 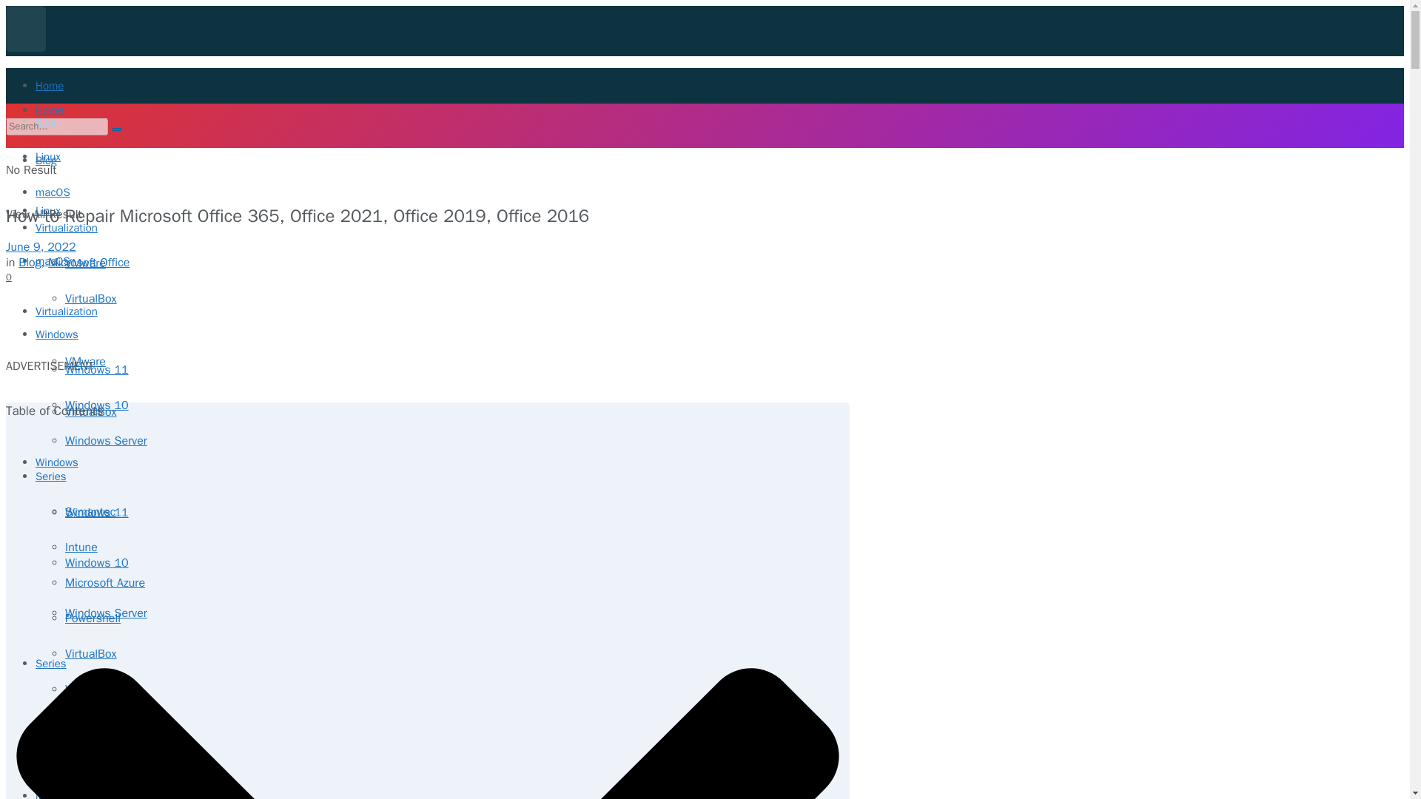 What do you see at coordinates (48, 157) in the screenshot?
I see `Linux` at bounding box center [48, 157].